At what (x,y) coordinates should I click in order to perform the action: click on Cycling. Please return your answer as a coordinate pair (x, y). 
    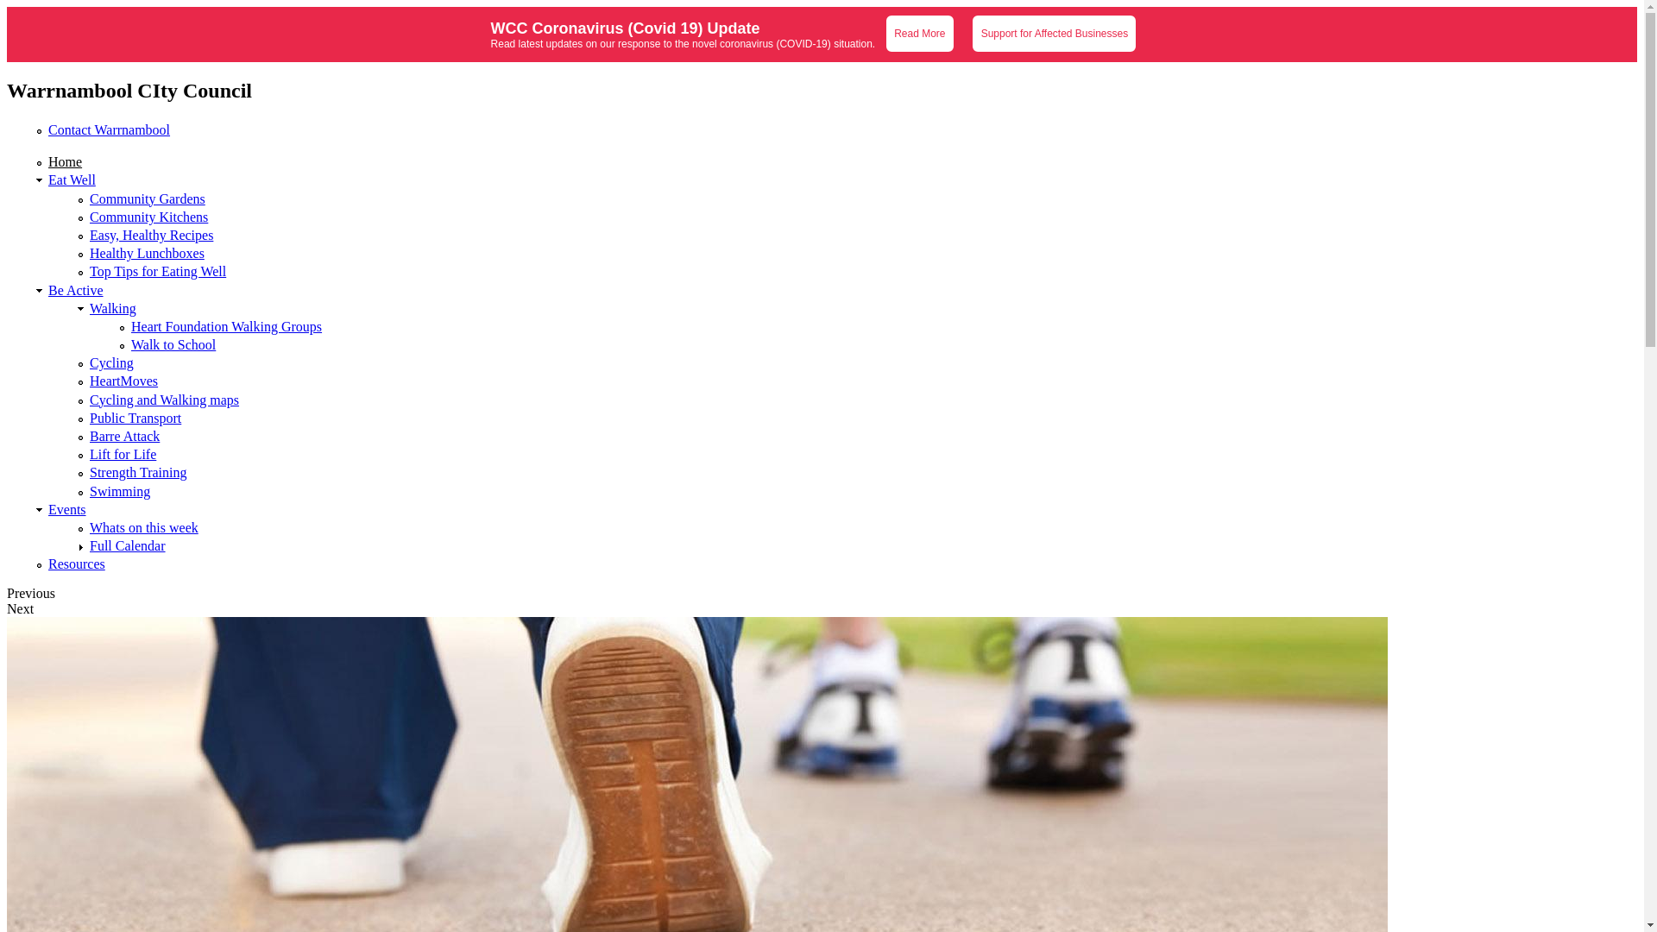
    Looking at the image, I should click on (112, 362).